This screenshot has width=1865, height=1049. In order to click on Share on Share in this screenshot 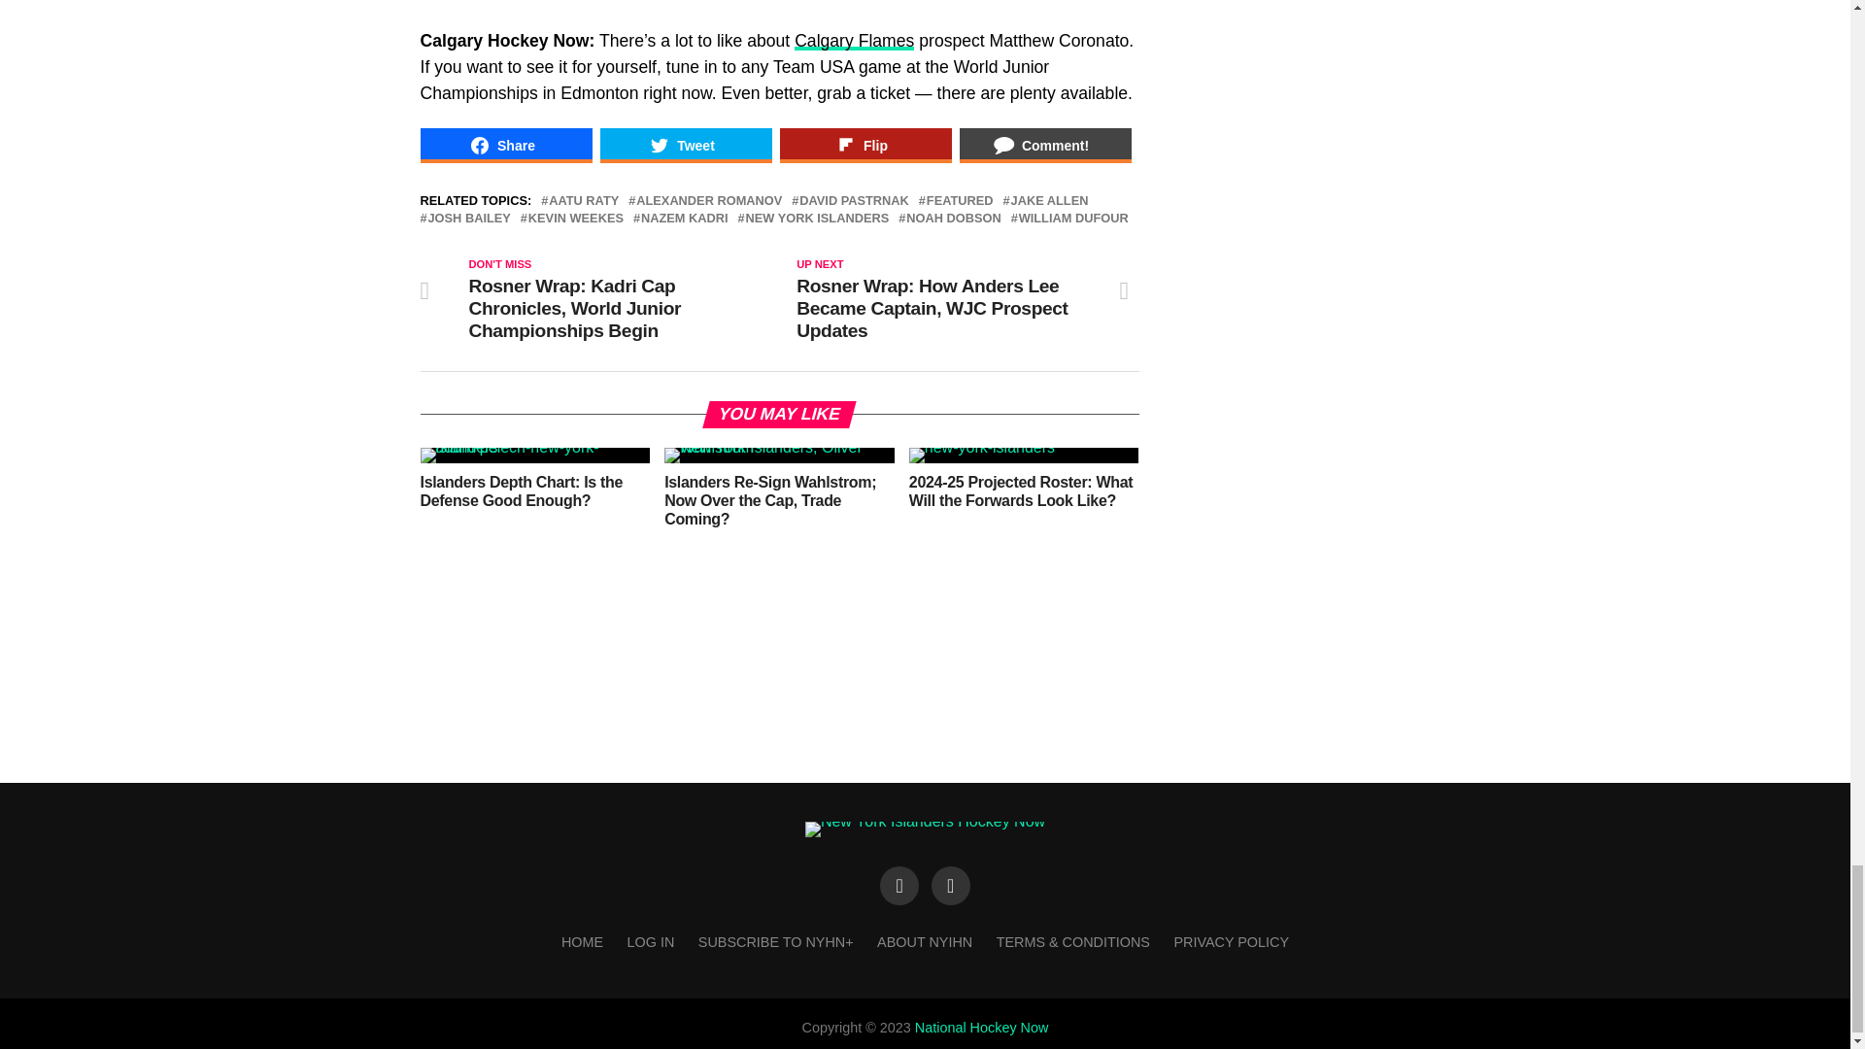, I will do `click(505, 146)`.